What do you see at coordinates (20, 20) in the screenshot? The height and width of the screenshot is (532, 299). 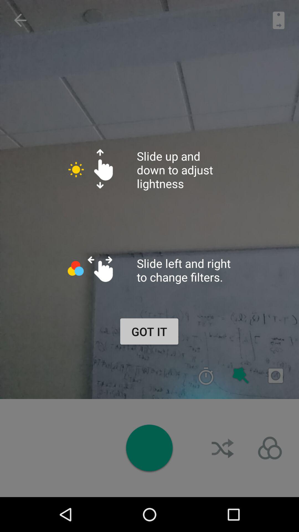 I see `previous page` at bounding box center [20, 20].